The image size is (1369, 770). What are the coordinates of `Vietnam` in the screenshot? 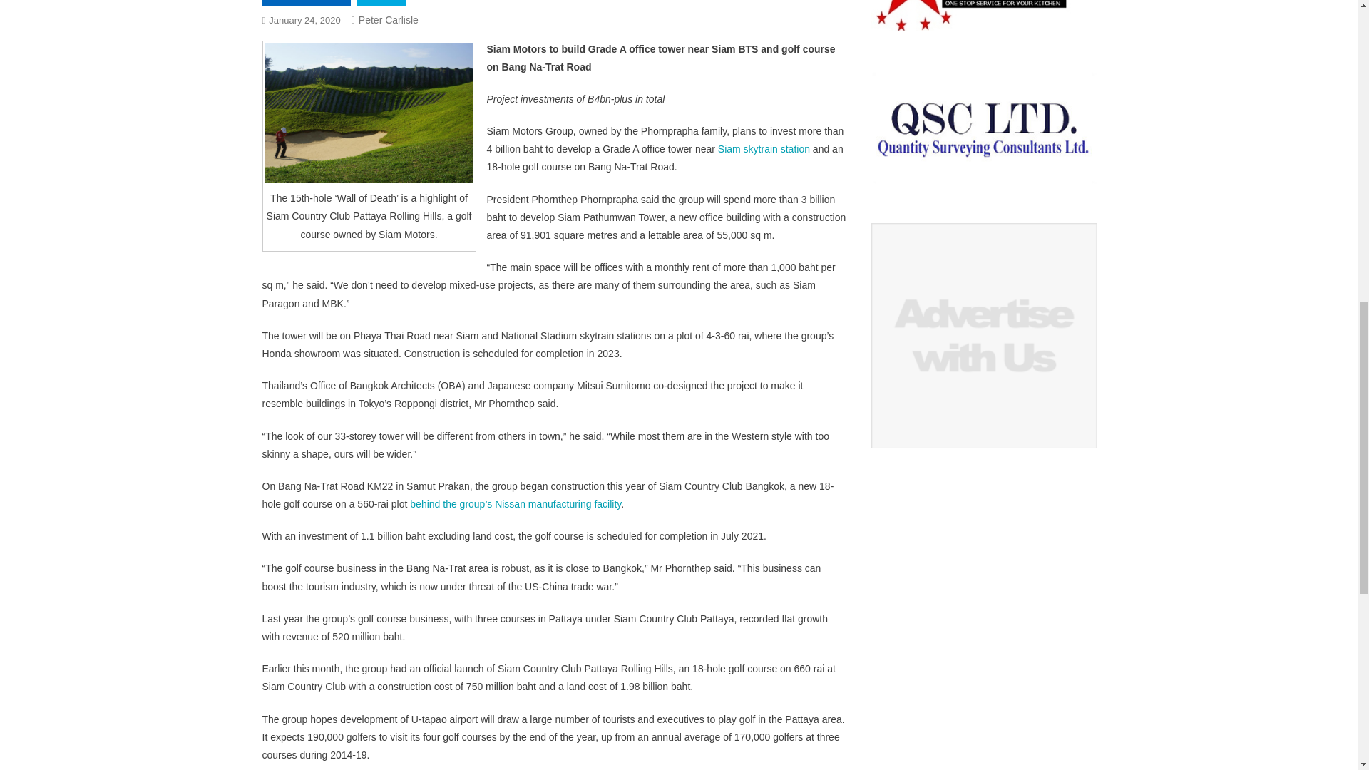 It's located at (381, 3).